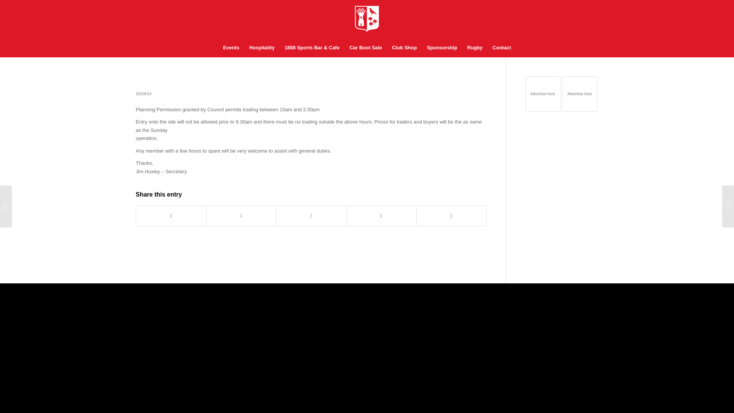 Image resolution: width=734 pixels, height=413 pixels. I want to click on Rugby, so click(475, 48).